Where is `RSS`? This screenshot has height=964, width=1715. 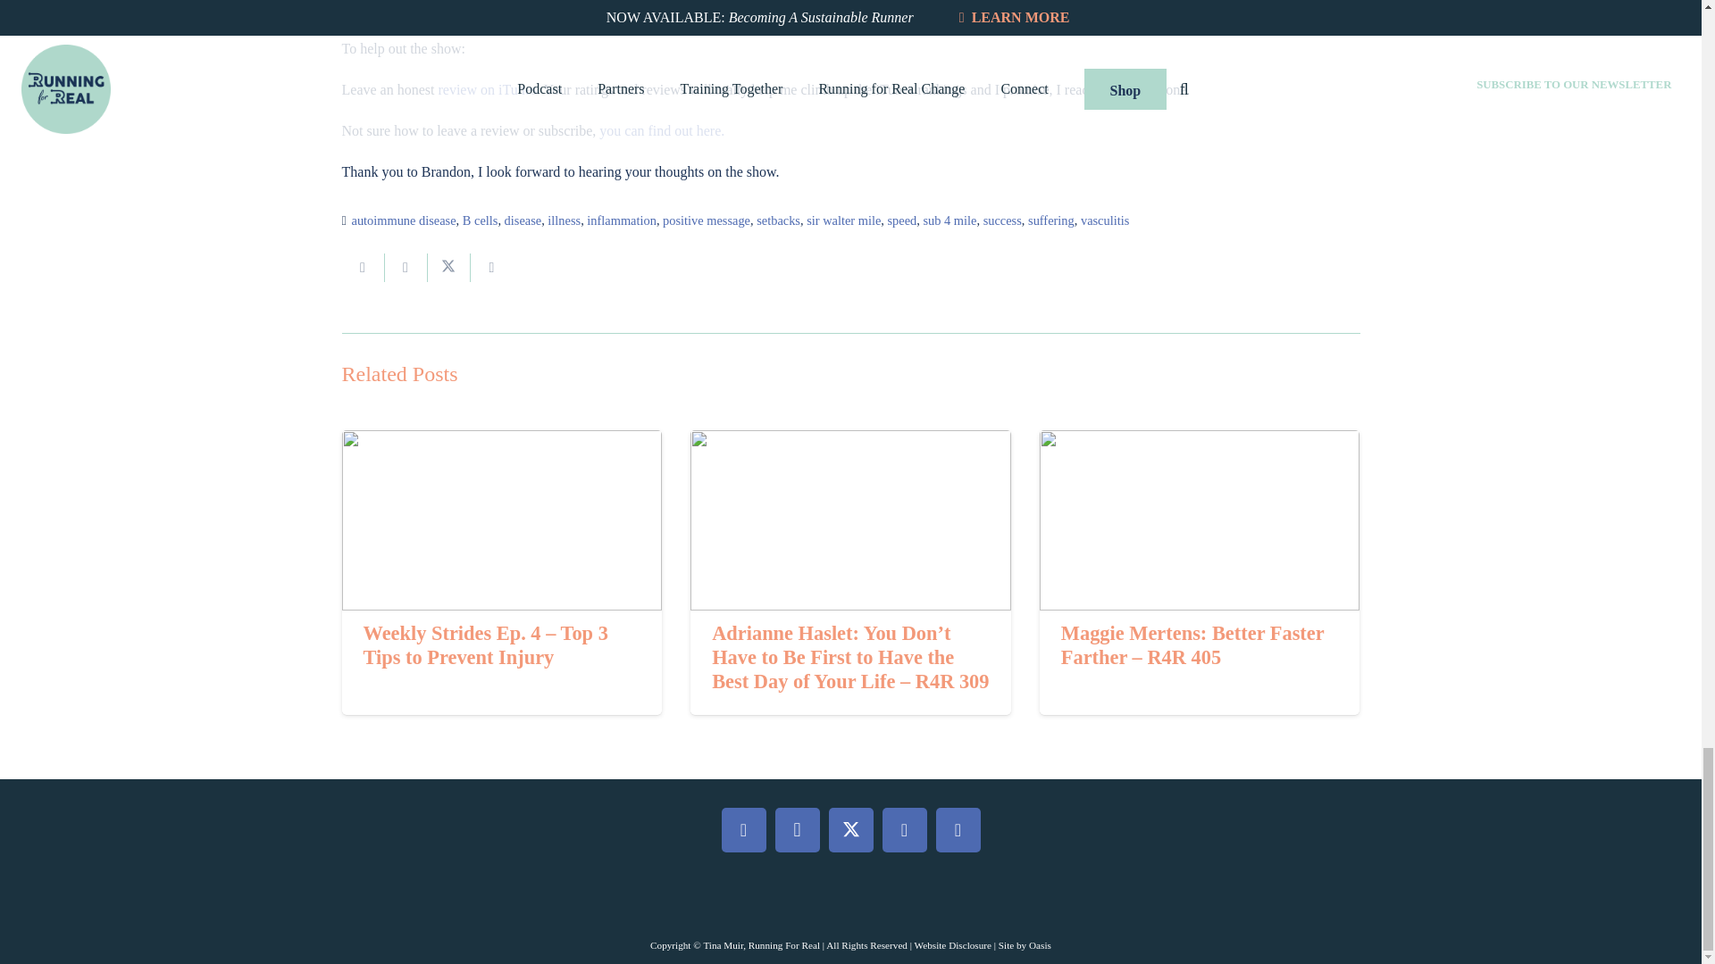 RSS is located at coordinates (958, 830).